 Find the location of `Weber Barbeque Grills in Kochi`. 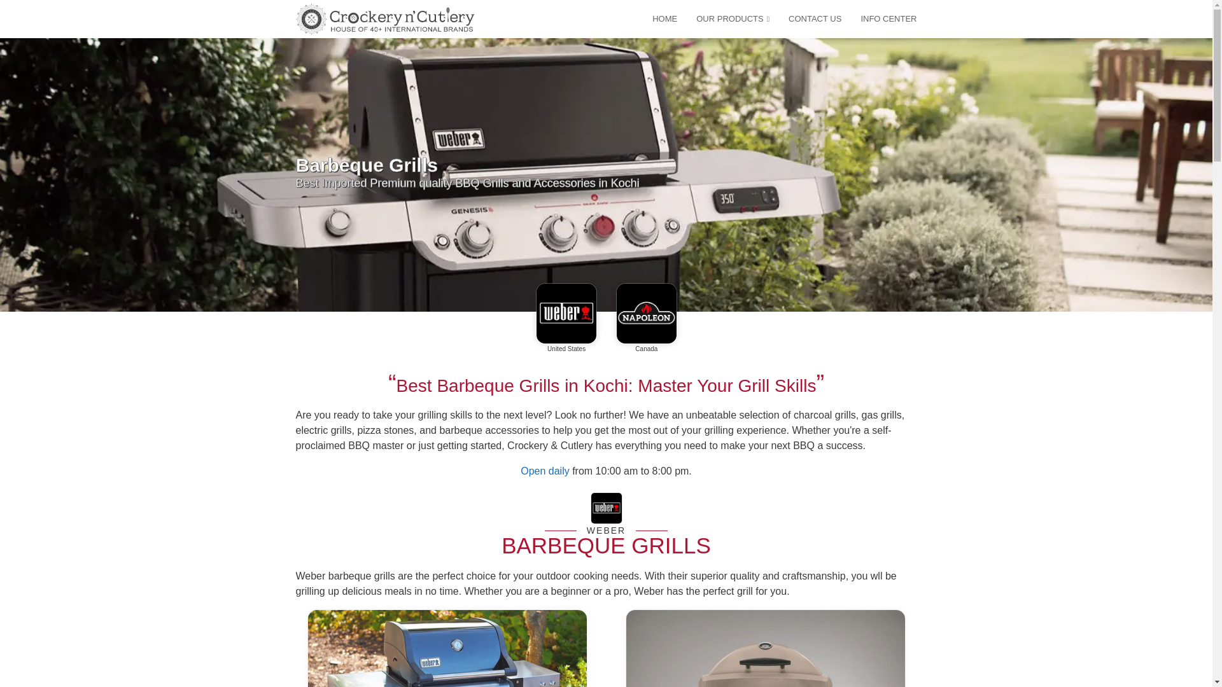

Weber Barbeque Grills in Kochi is located at coordinates (606, 509).